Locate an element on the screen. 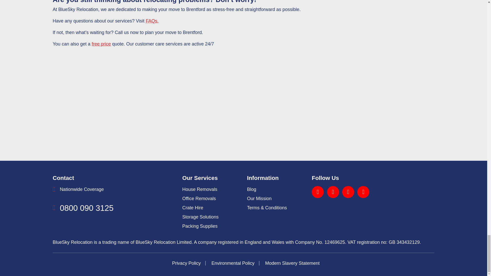 The image size is (491, 276). Packing Supplies is located at coordinates (200, 226).